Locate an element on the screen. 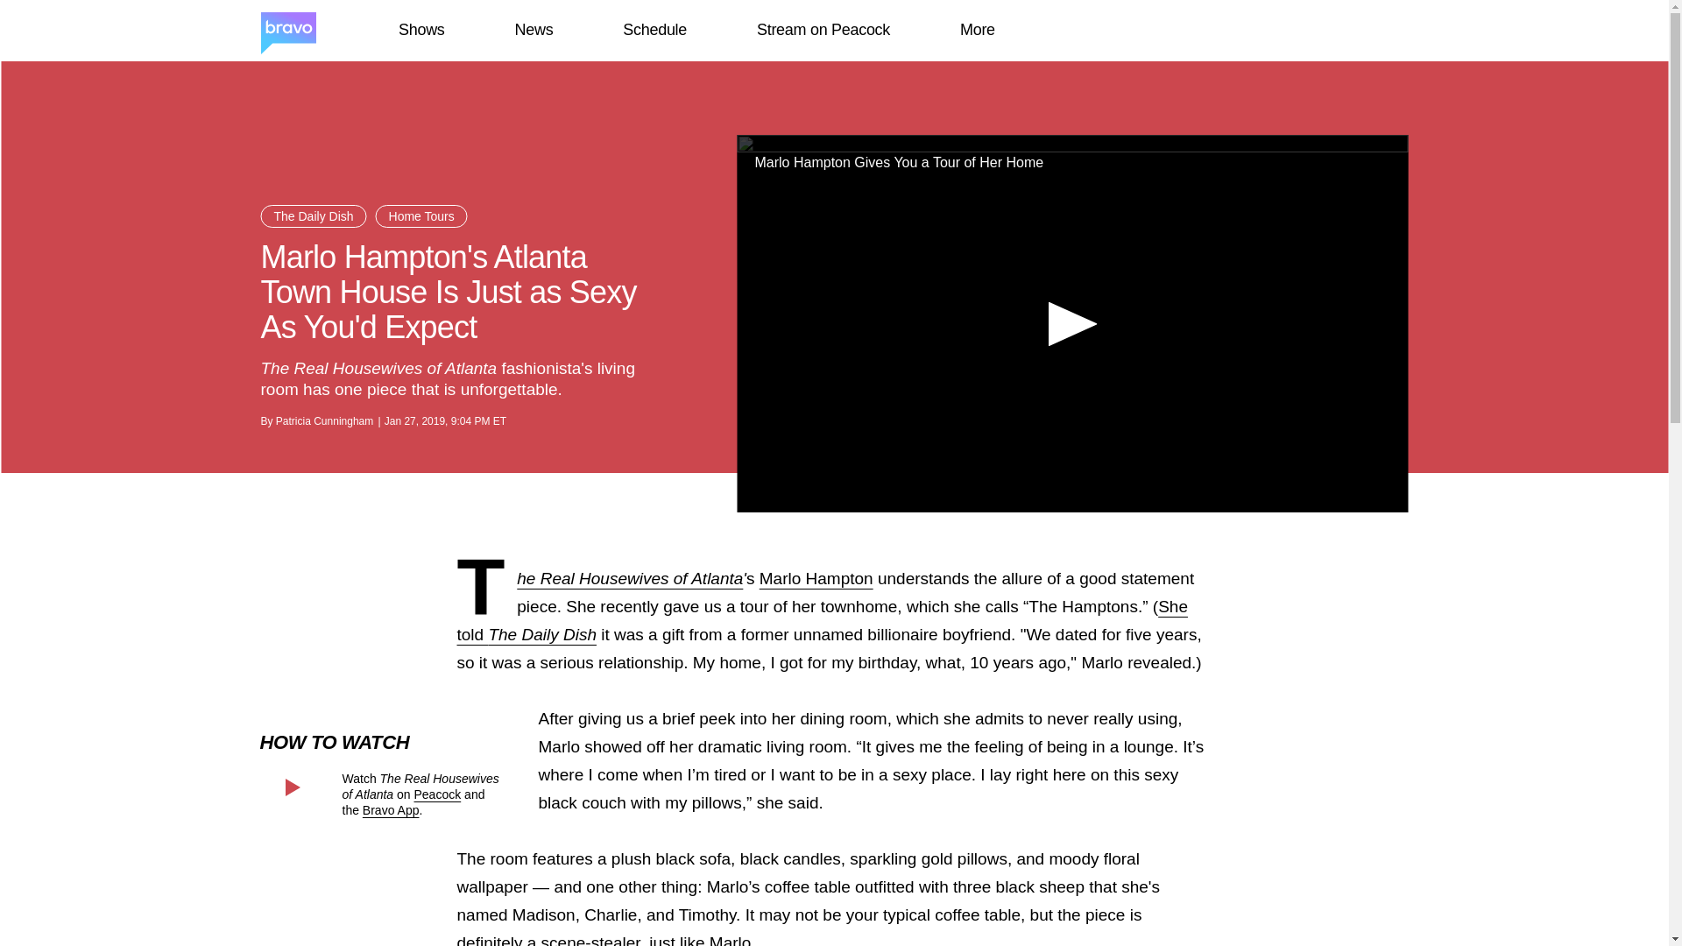  News is located at coordinates (534, 30).